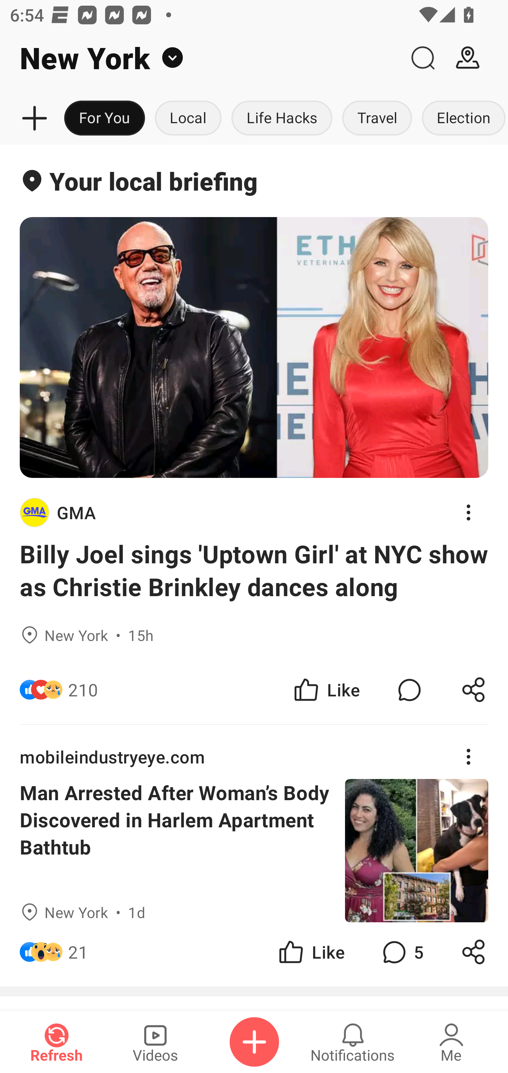 The width and height of the screenshot is (508, 1073). Describe the element at coordinates (377, 119) in the screenshot. I see `Travel` at that location.